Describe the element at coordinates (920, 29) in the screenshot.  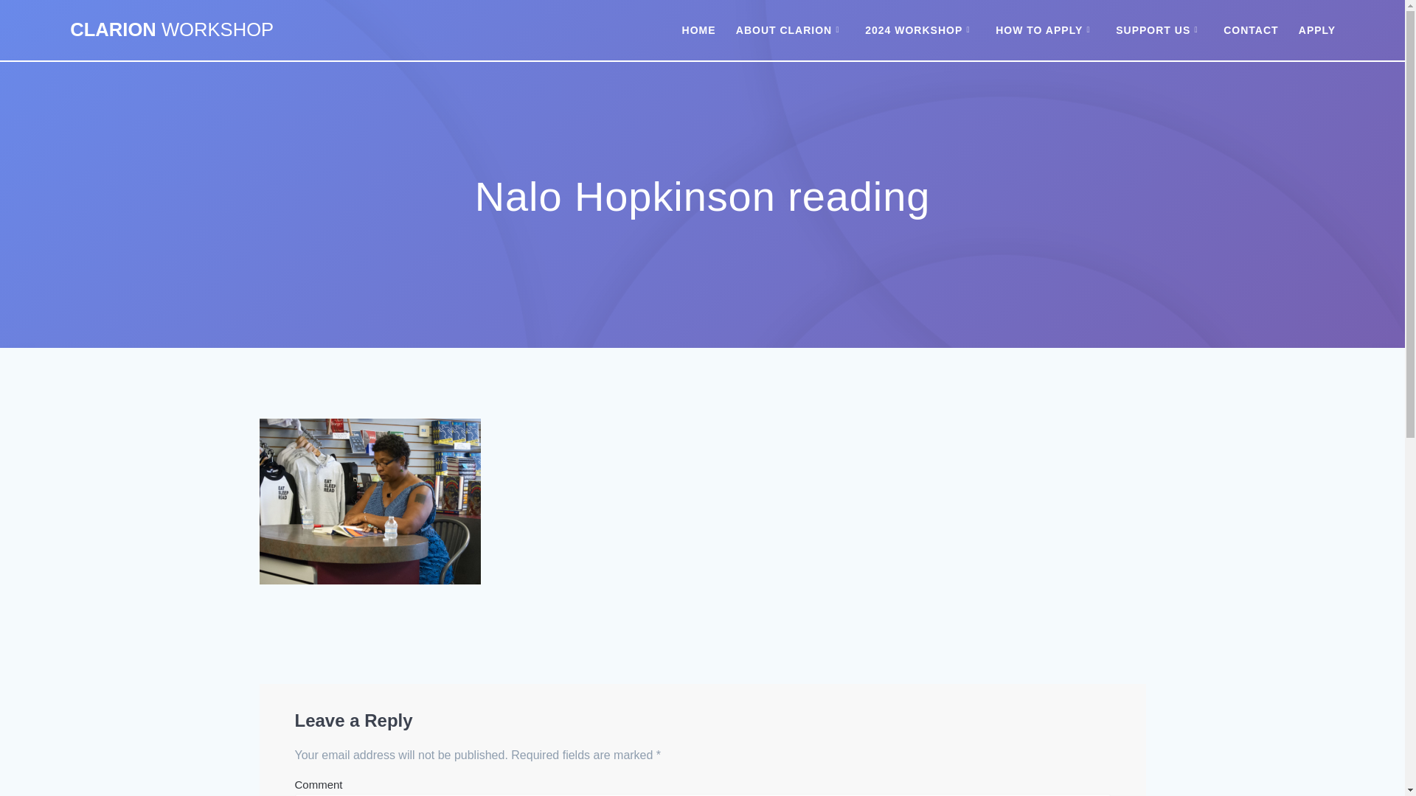
I see `2024 WORKSHOP` at that location.